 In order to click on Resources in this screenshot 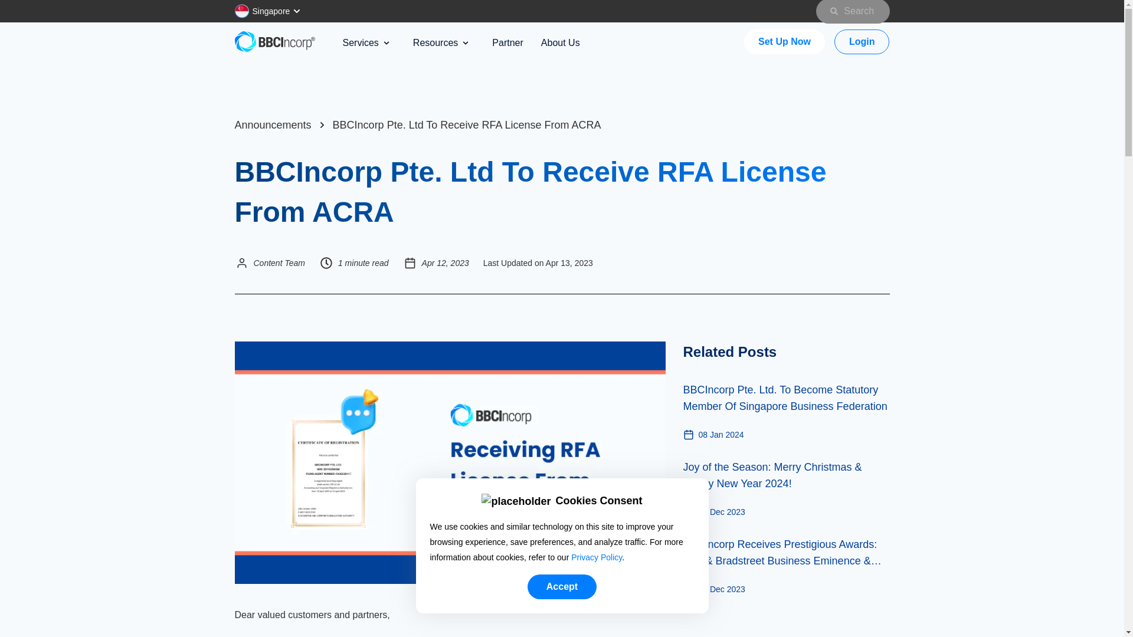, I will do `click(441, 43)`.